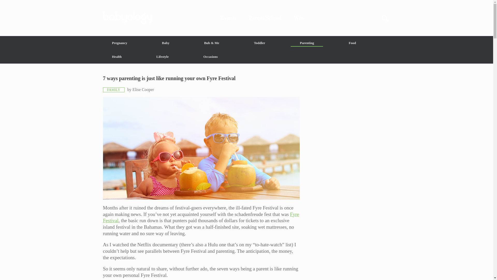  I want to click on Occasions, so click(211, 57).